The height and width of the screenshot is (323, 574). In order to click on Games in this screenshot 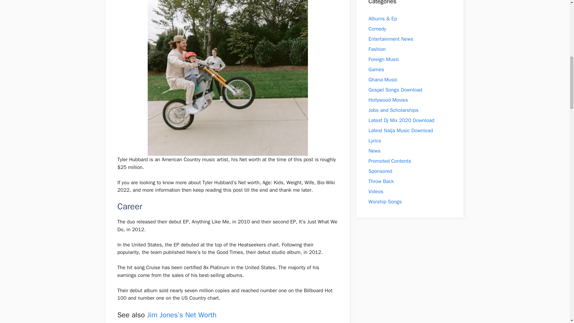, I will do `click(376, 69)`.